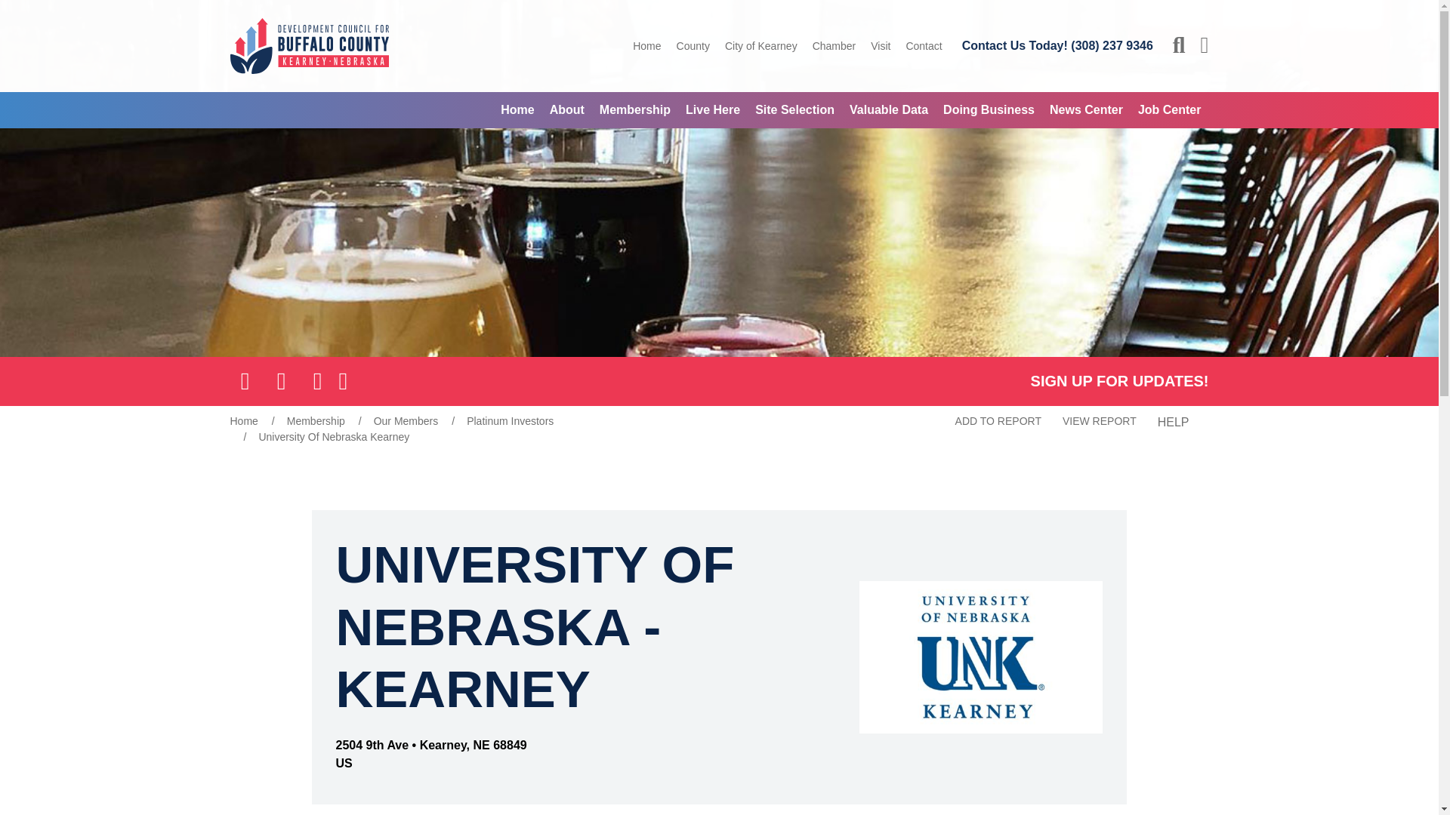 Image resolution: width=1450 pixels, height=815 pixels. I want to click on Home, so click(646, 45).